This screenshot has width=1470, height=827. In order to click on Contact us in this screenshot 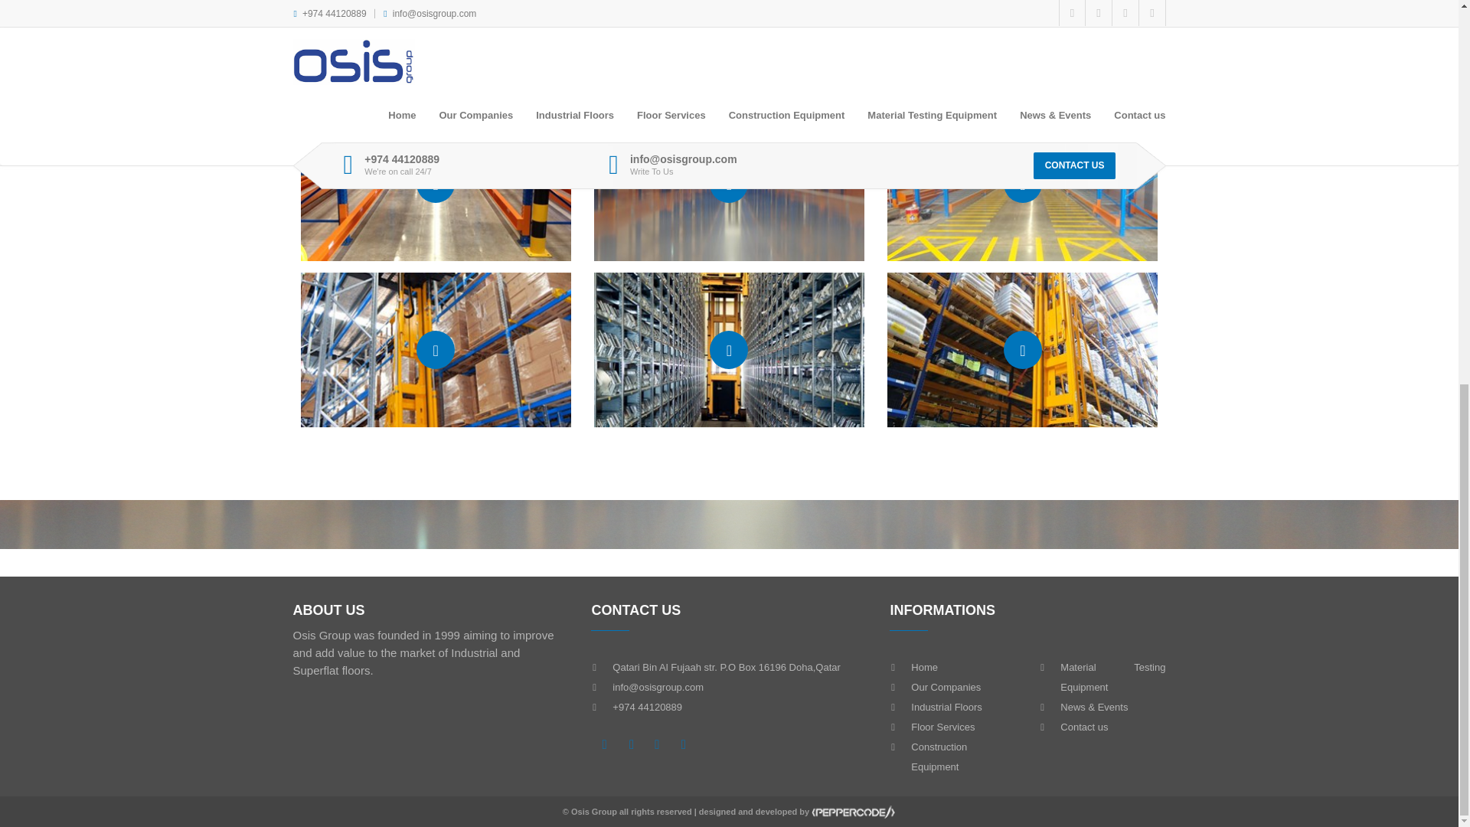, I will do `click(1084, 726)`.